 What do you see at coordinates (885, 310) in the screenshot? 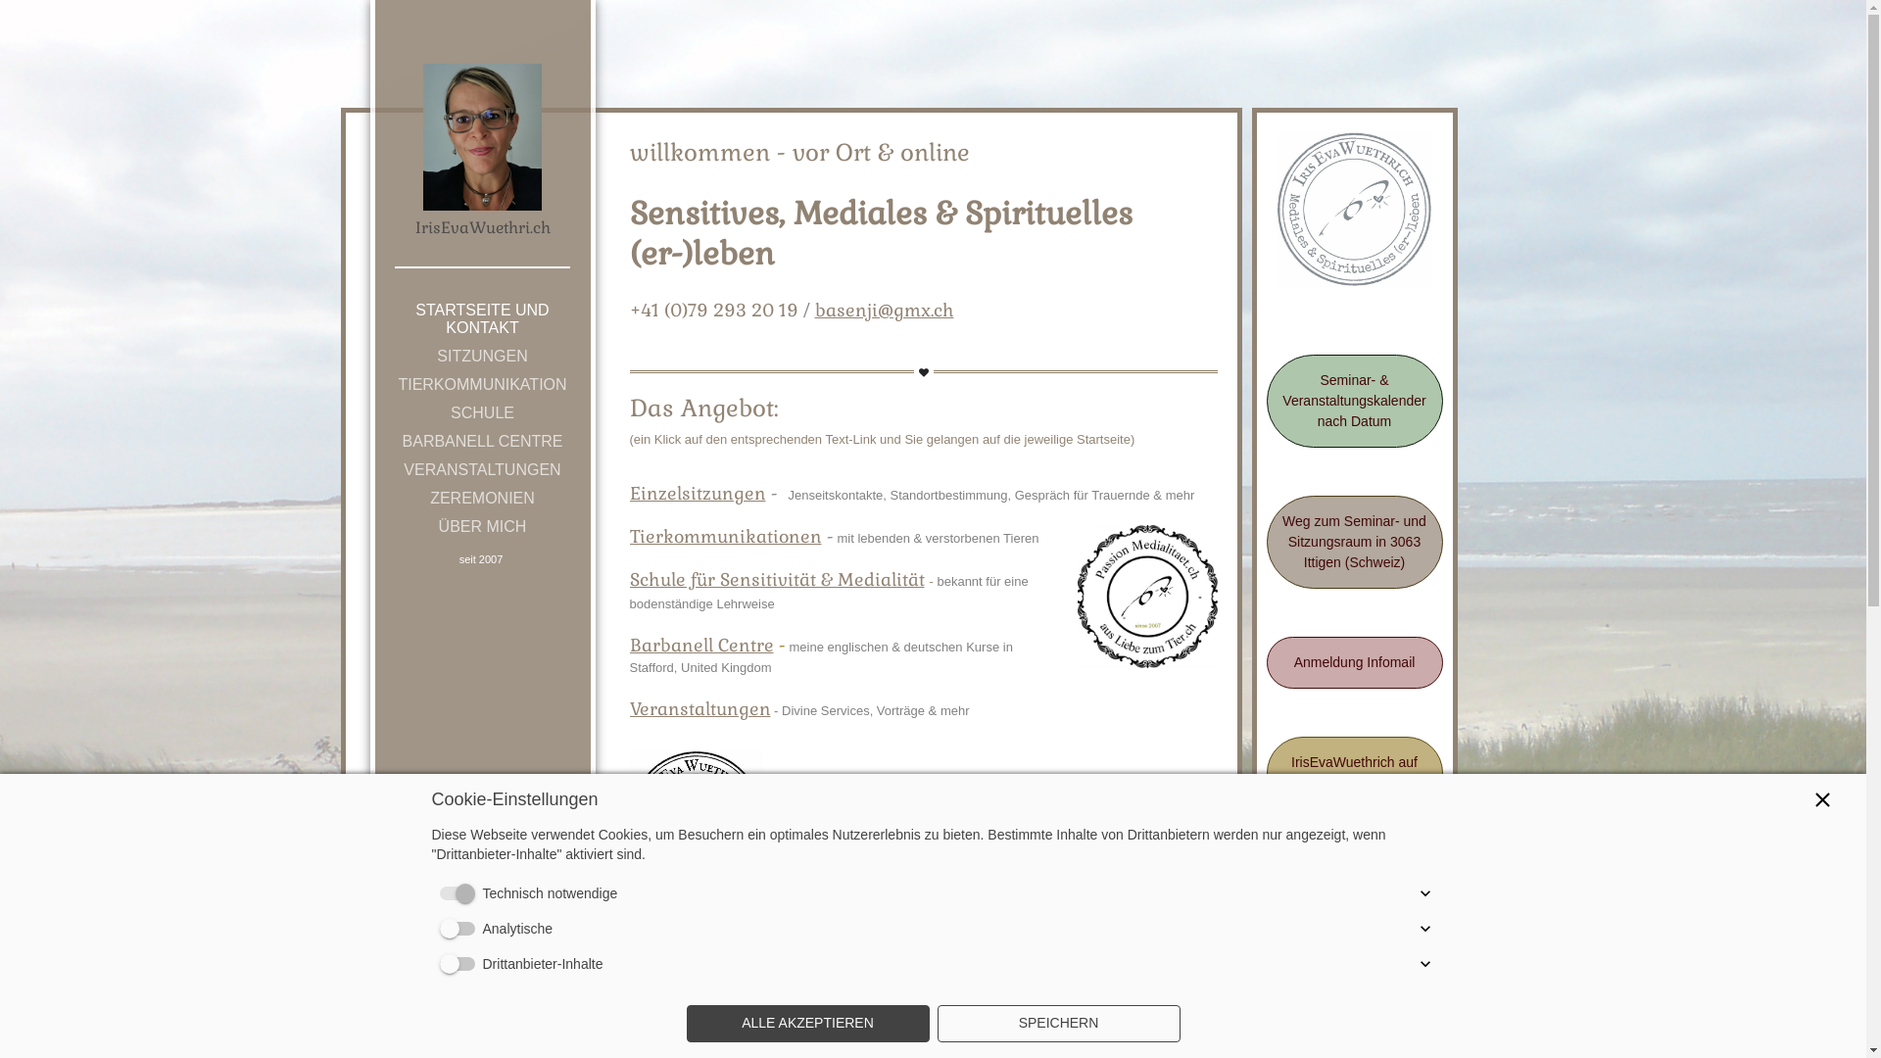
I see `basenji@gmx.ch` at bounding box center [885, 310].